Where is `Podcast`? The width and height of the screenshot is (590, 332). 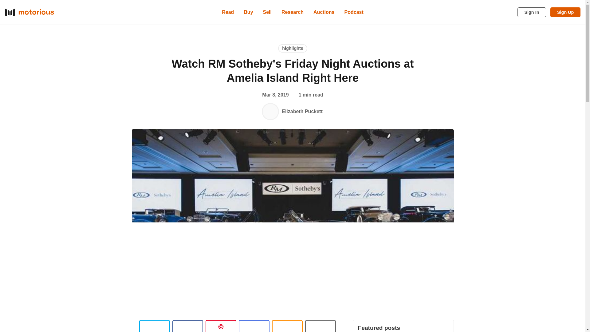 Podcast is located at coordinates (354, 12).